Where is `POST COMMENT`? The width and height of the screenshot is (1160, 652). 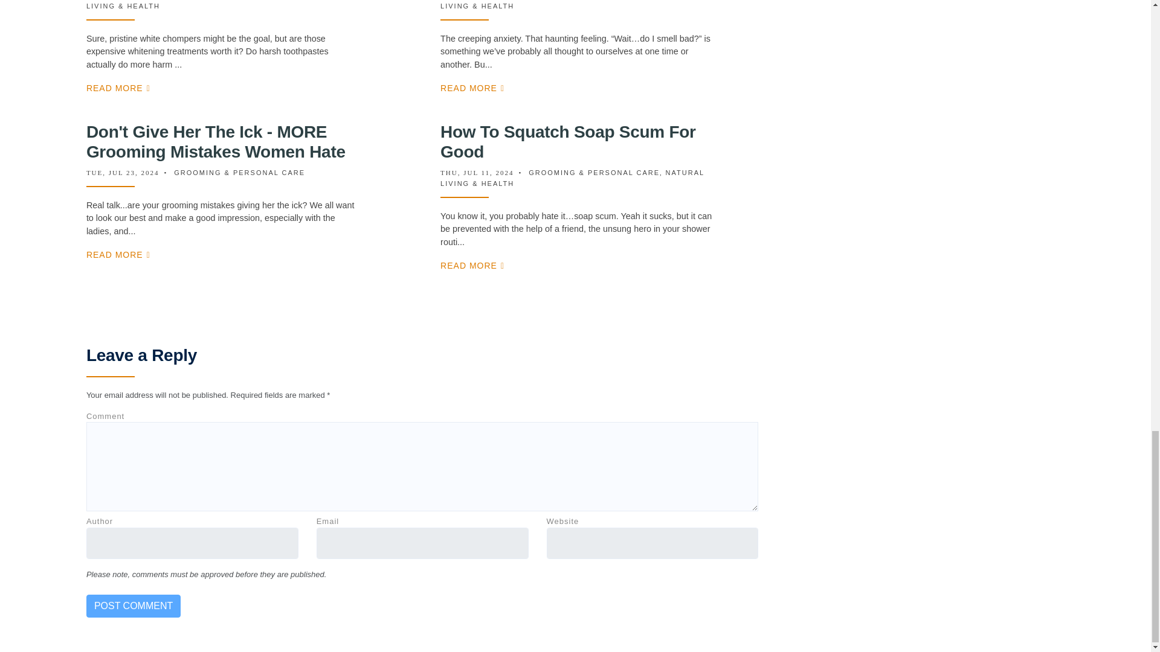 POST COMMENT is located at coordinates (133, 606).